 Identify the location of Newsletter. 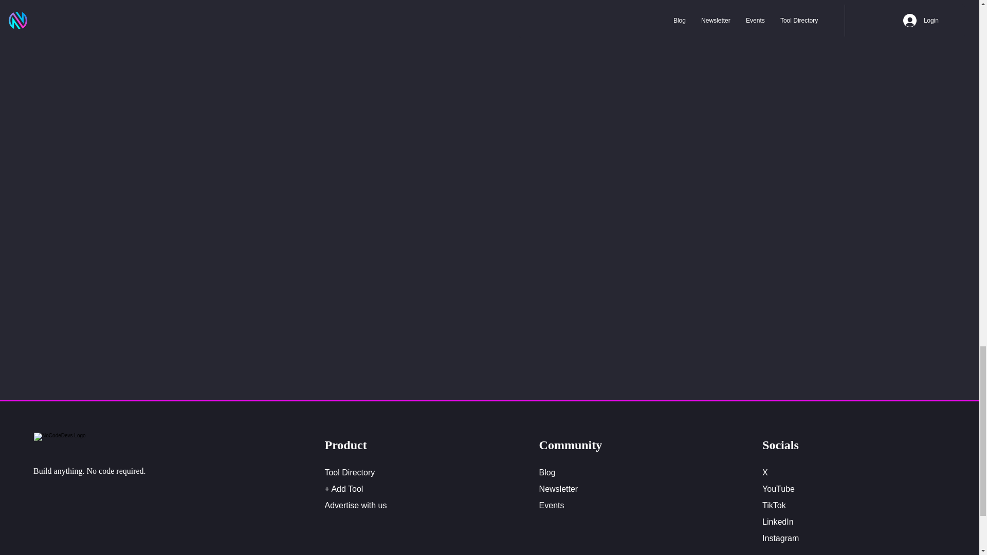
(558, 489).